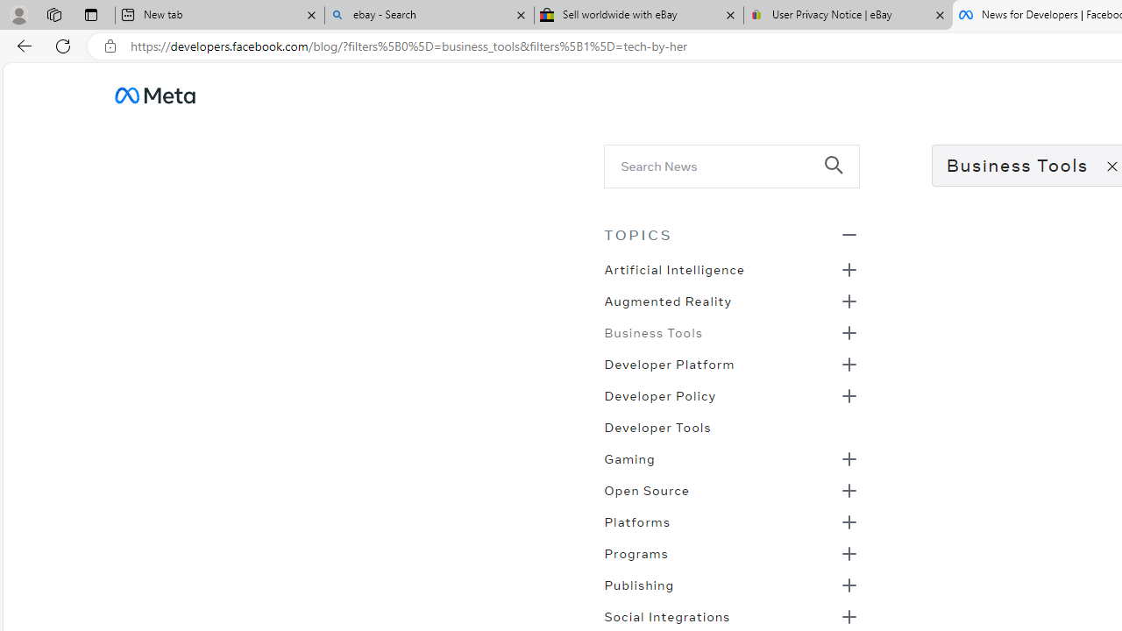 The height and width of the screenshot is (631, 1122). What do you see at coordinates (636, 552) in the screenshot?
I see `Programs` at bounding box center [636, 552].